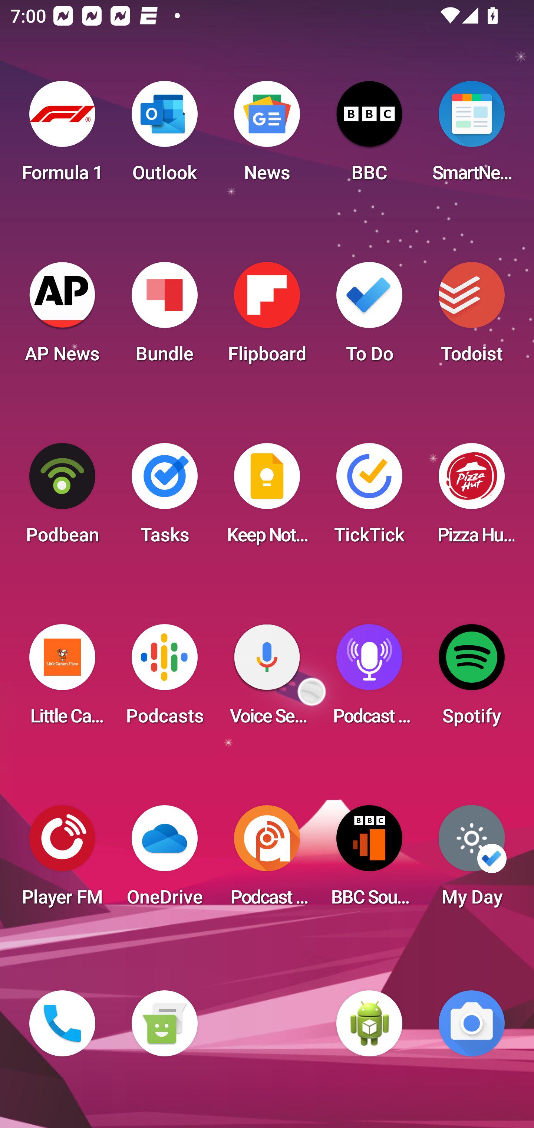  I want to click on WebView Browser Tester, so click(369, 1023).